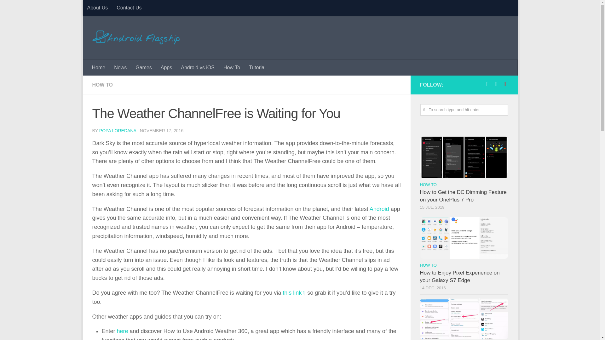 The image size is (605, 340). Describe the element at coordinates (379, 209) in the screenshot. I see `Android` at that location.